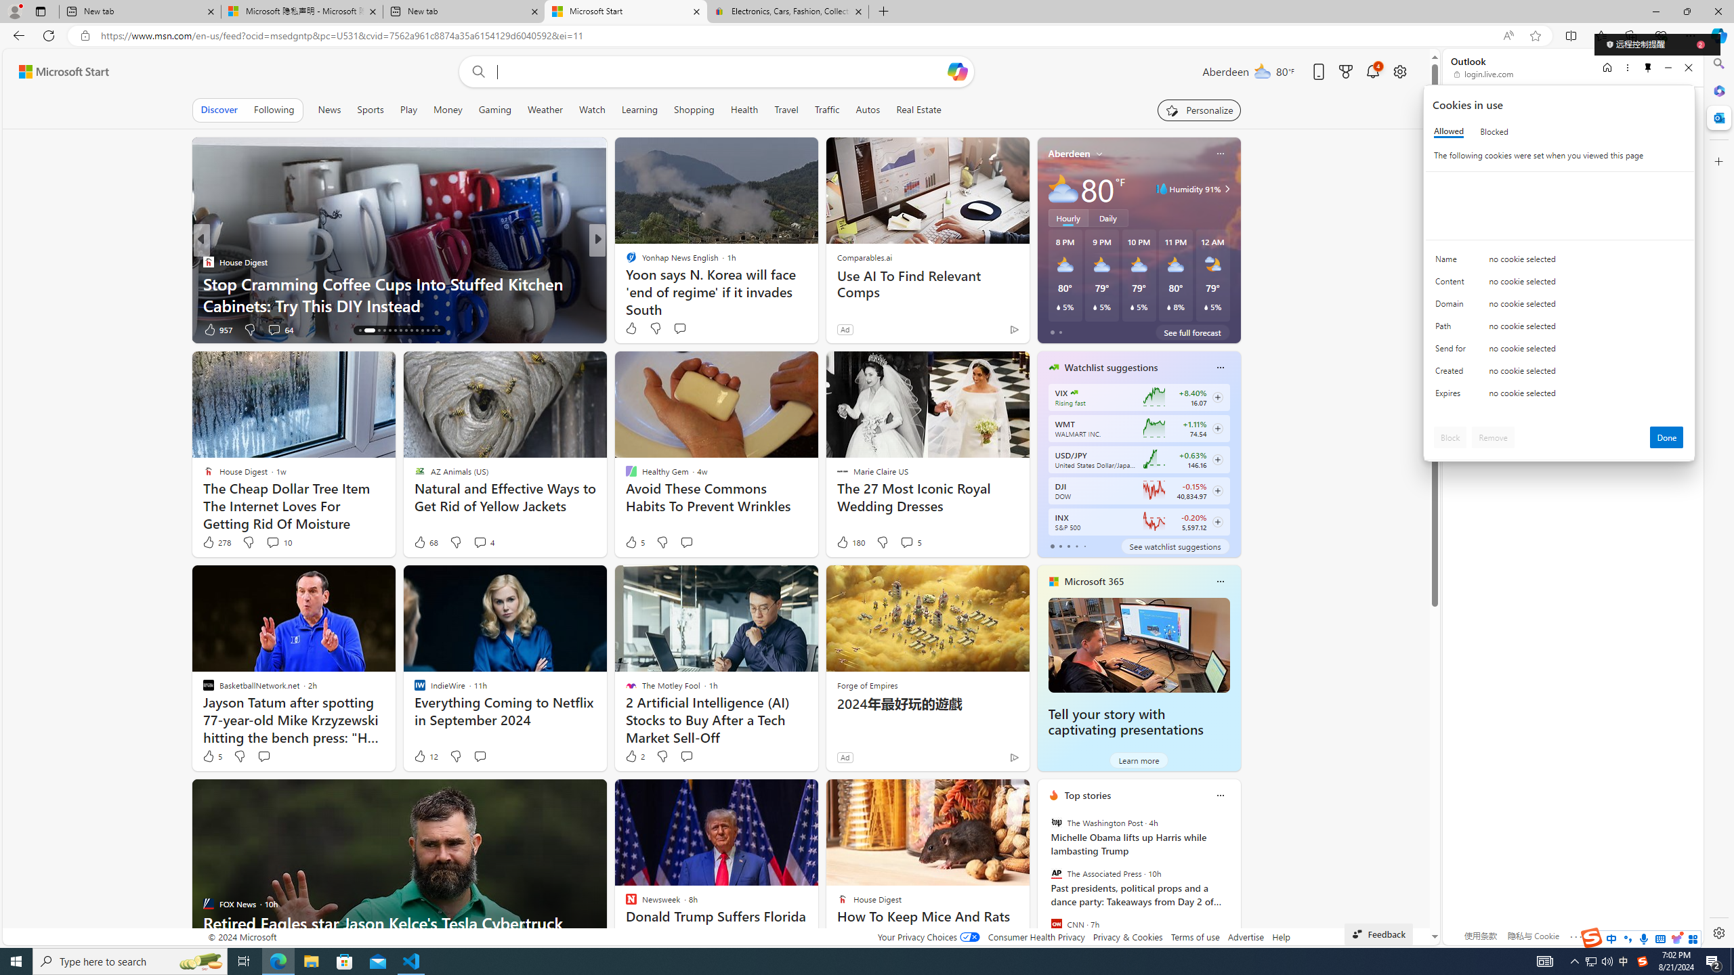  Describe the element at coordinates (438, 330) in the screenshot. I see `AutomationID: tab-28` at that location.